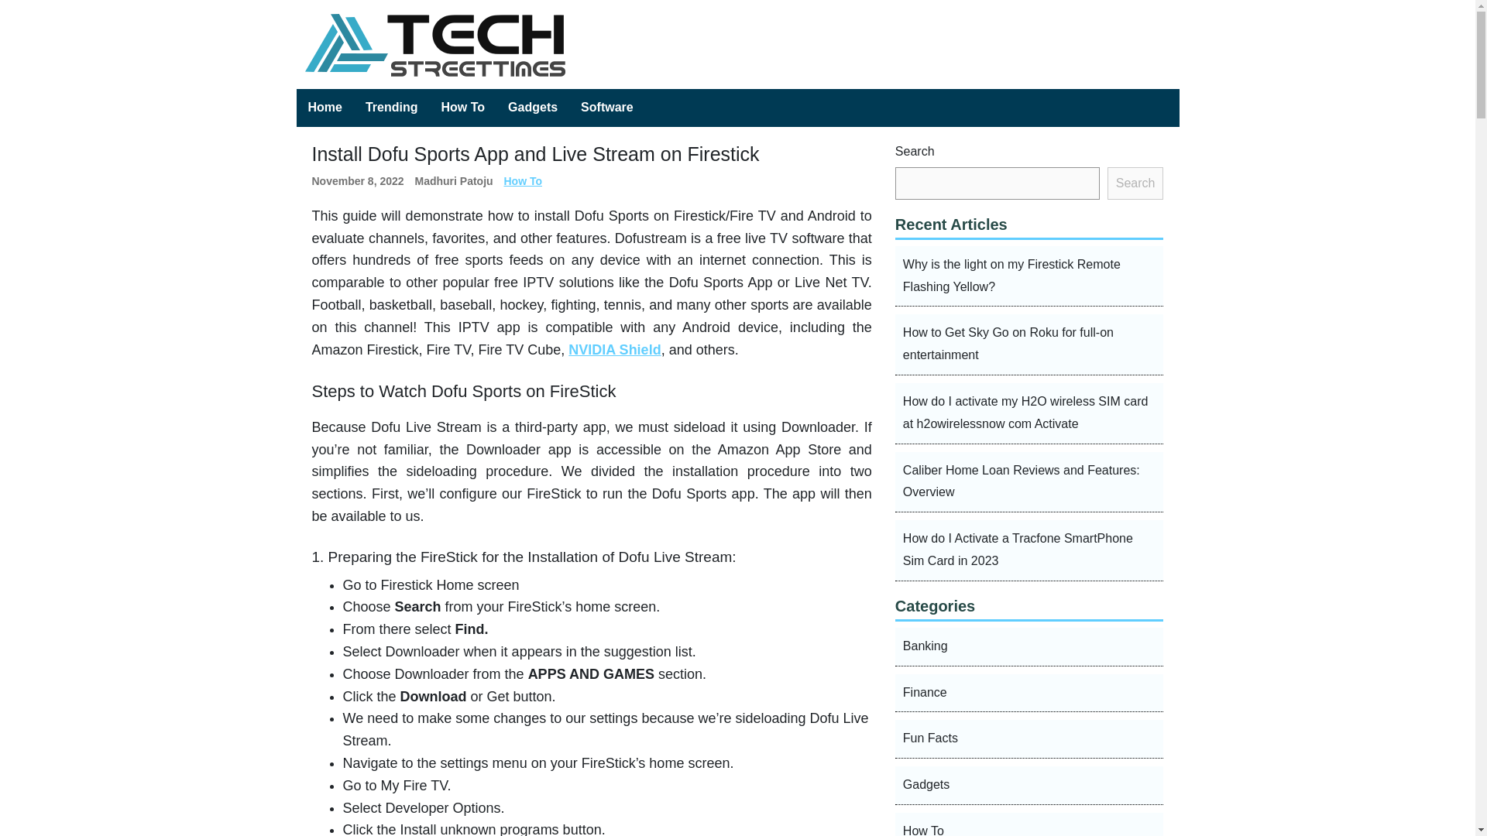 This screenshot has height=836, width=1487. Describe the element at coordinates (1029, 694) in the screenshot. I see `Finance` at that location.